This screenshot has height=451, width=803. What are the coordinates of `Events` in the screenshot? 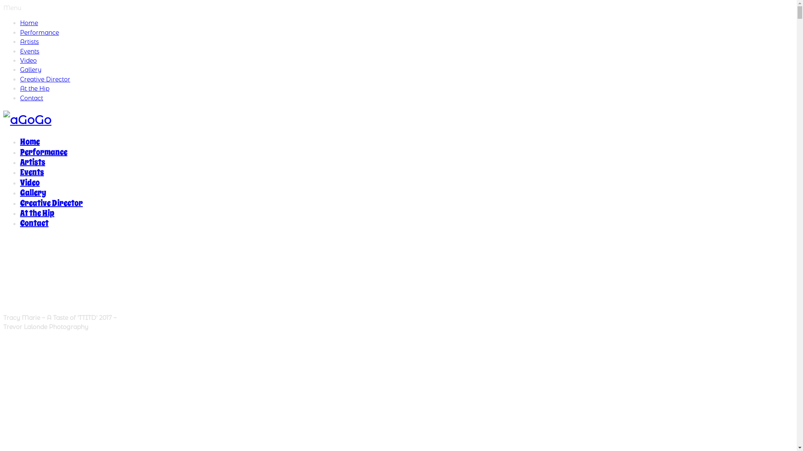 It's located at (30, 51).